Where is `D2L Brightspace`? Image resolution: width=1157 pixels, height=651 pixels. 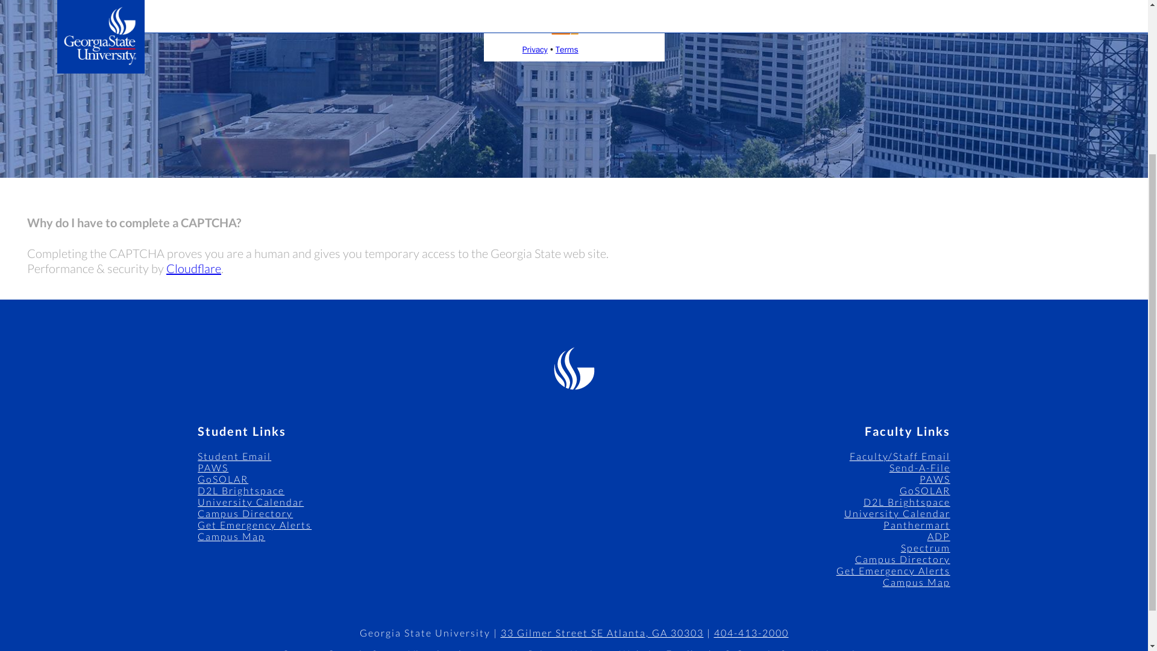
D2L Brightspace is located at coordinates (241, 489).